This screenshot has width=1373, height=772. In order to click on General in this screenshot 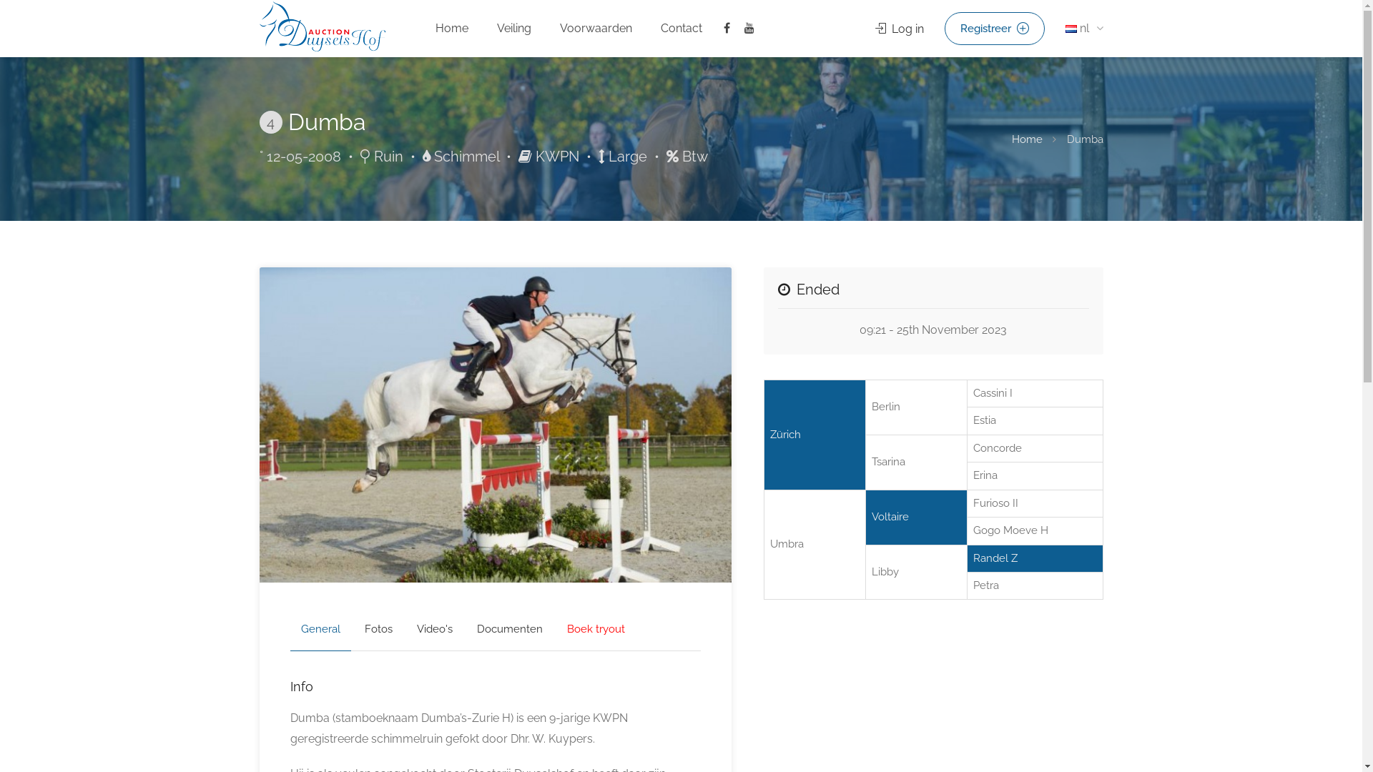, I will do `click(320, 630)`.